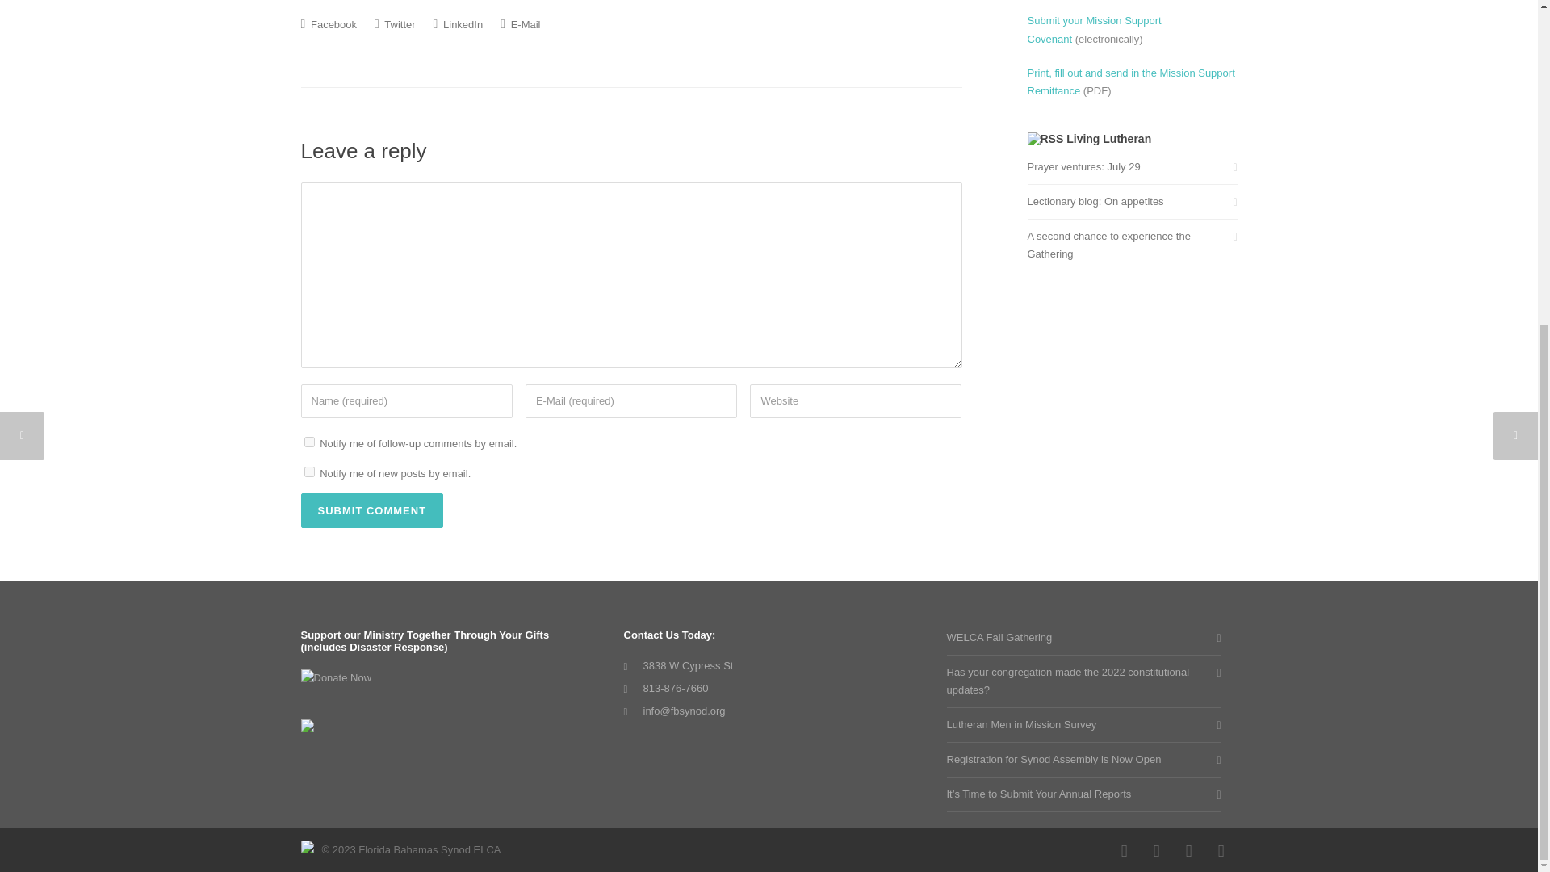 The width and height of the screenshot is (1550, 872). What do you see at coordinates (308, 442) in the screenshot?
I see `subscribe` at bounding box center [308, 442].